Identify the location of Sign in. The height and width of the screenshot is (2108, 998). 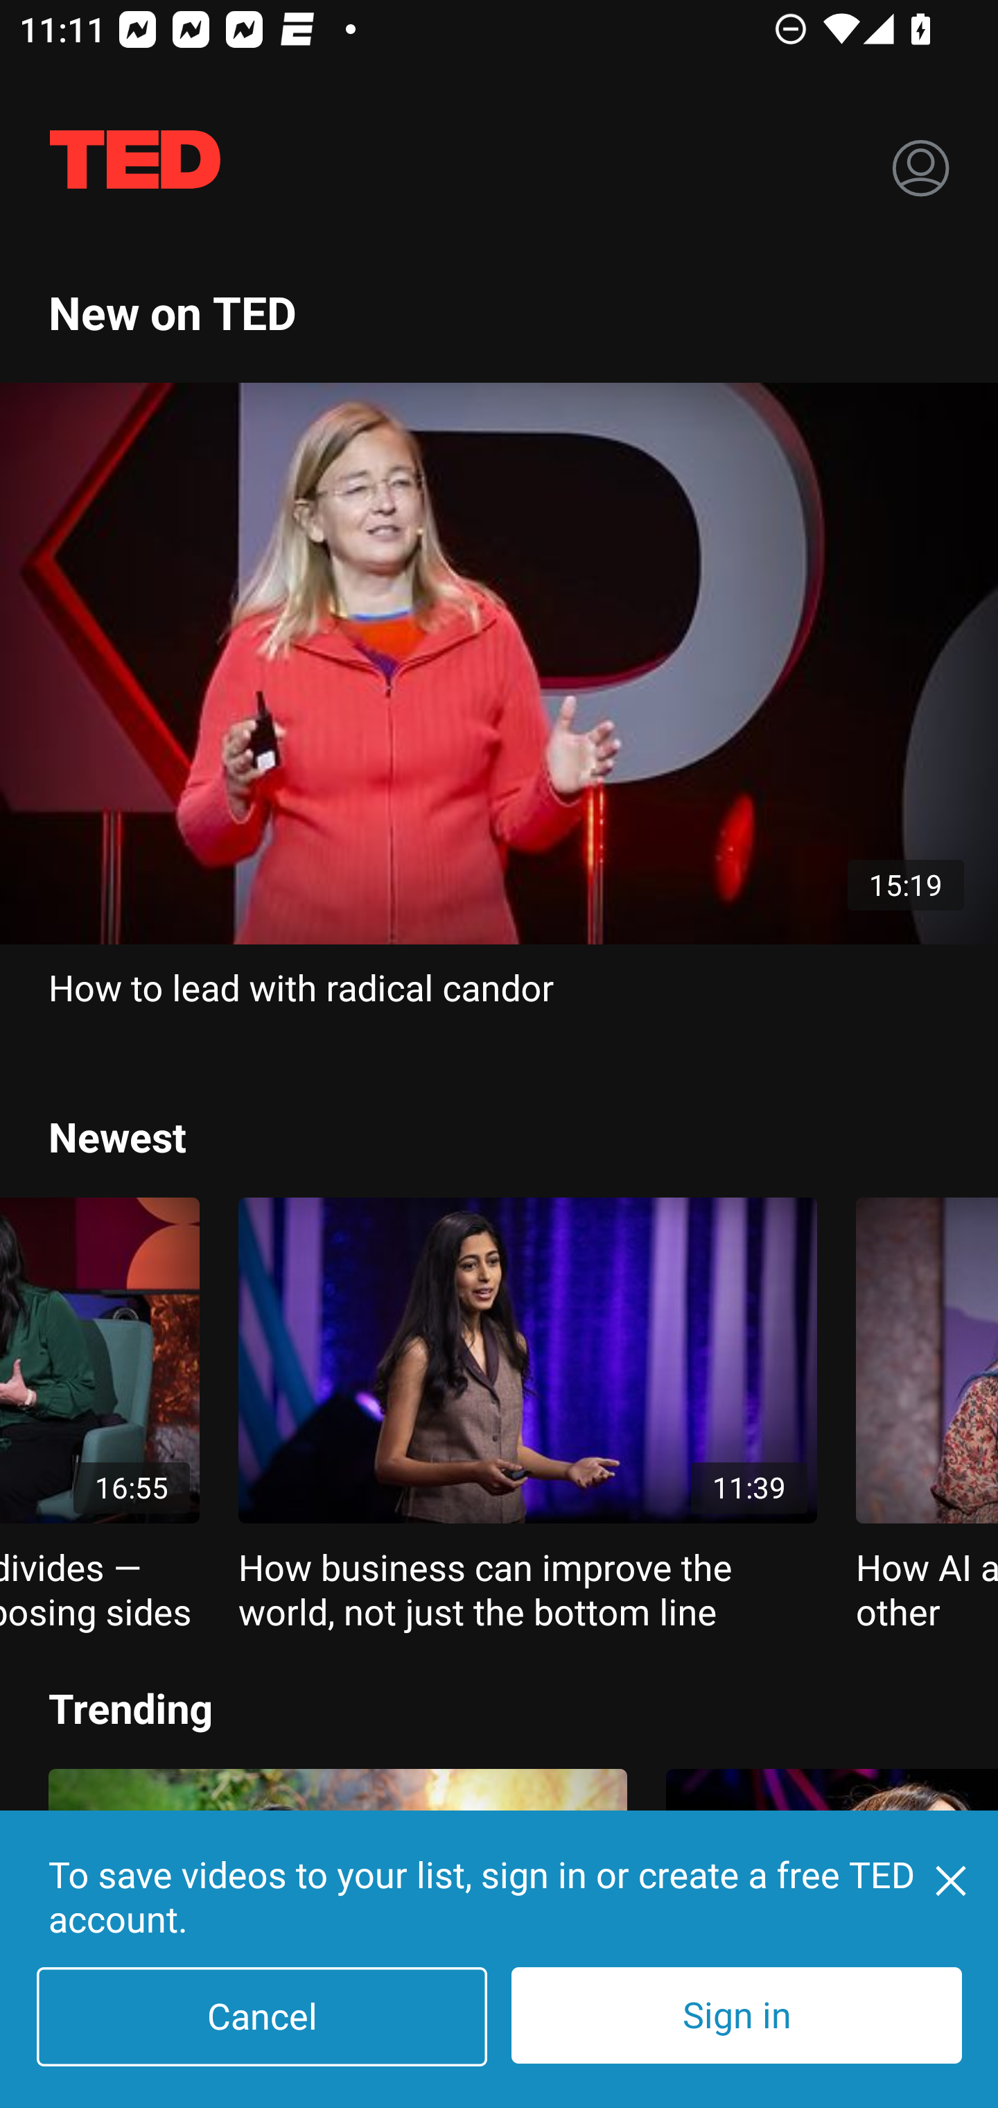
(736, 2015).